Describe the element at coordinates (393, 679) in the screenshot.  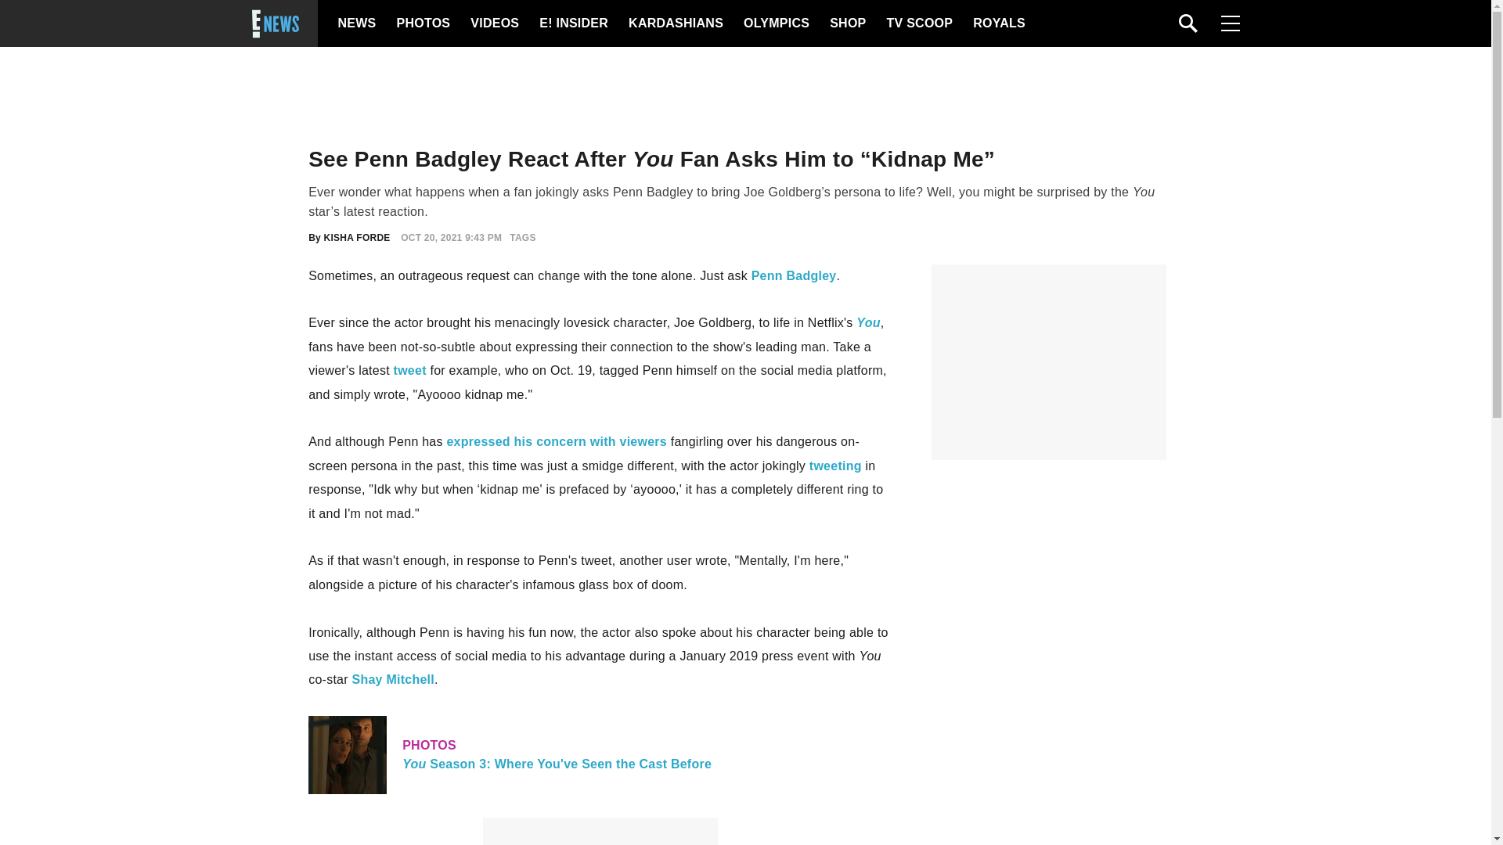
I see `tweet` at that location.